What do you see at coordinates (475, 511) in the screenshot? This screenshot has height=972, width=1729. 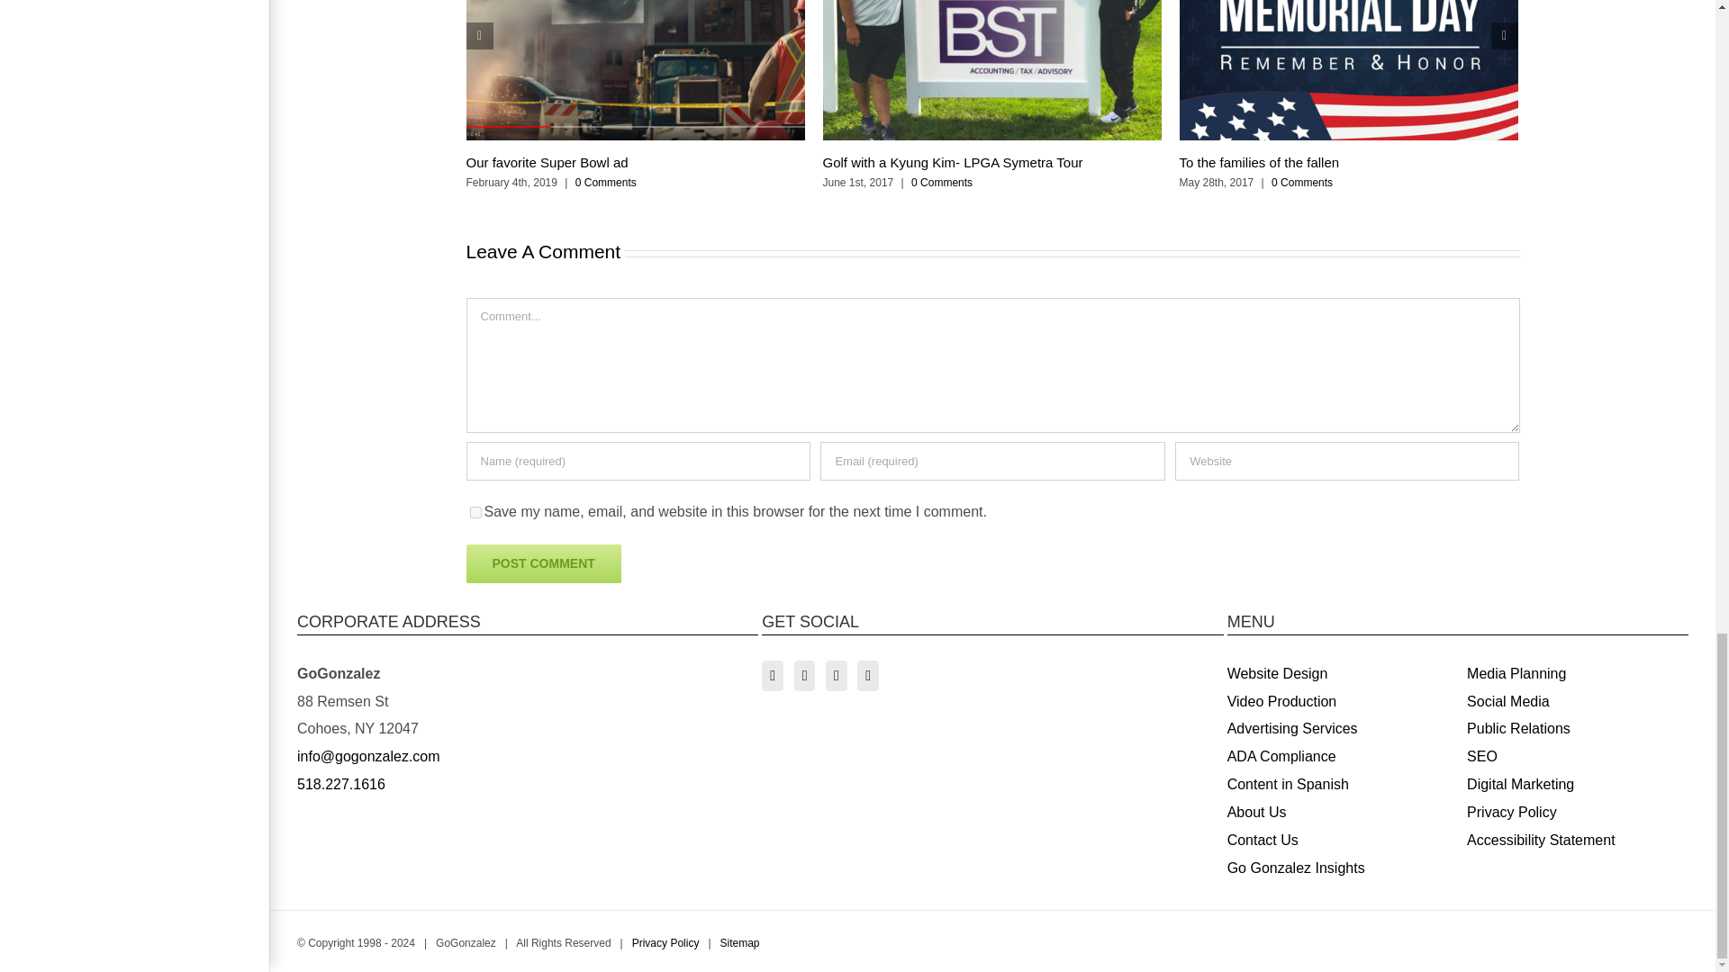 I see `yes` at bounding box center [475, 511].